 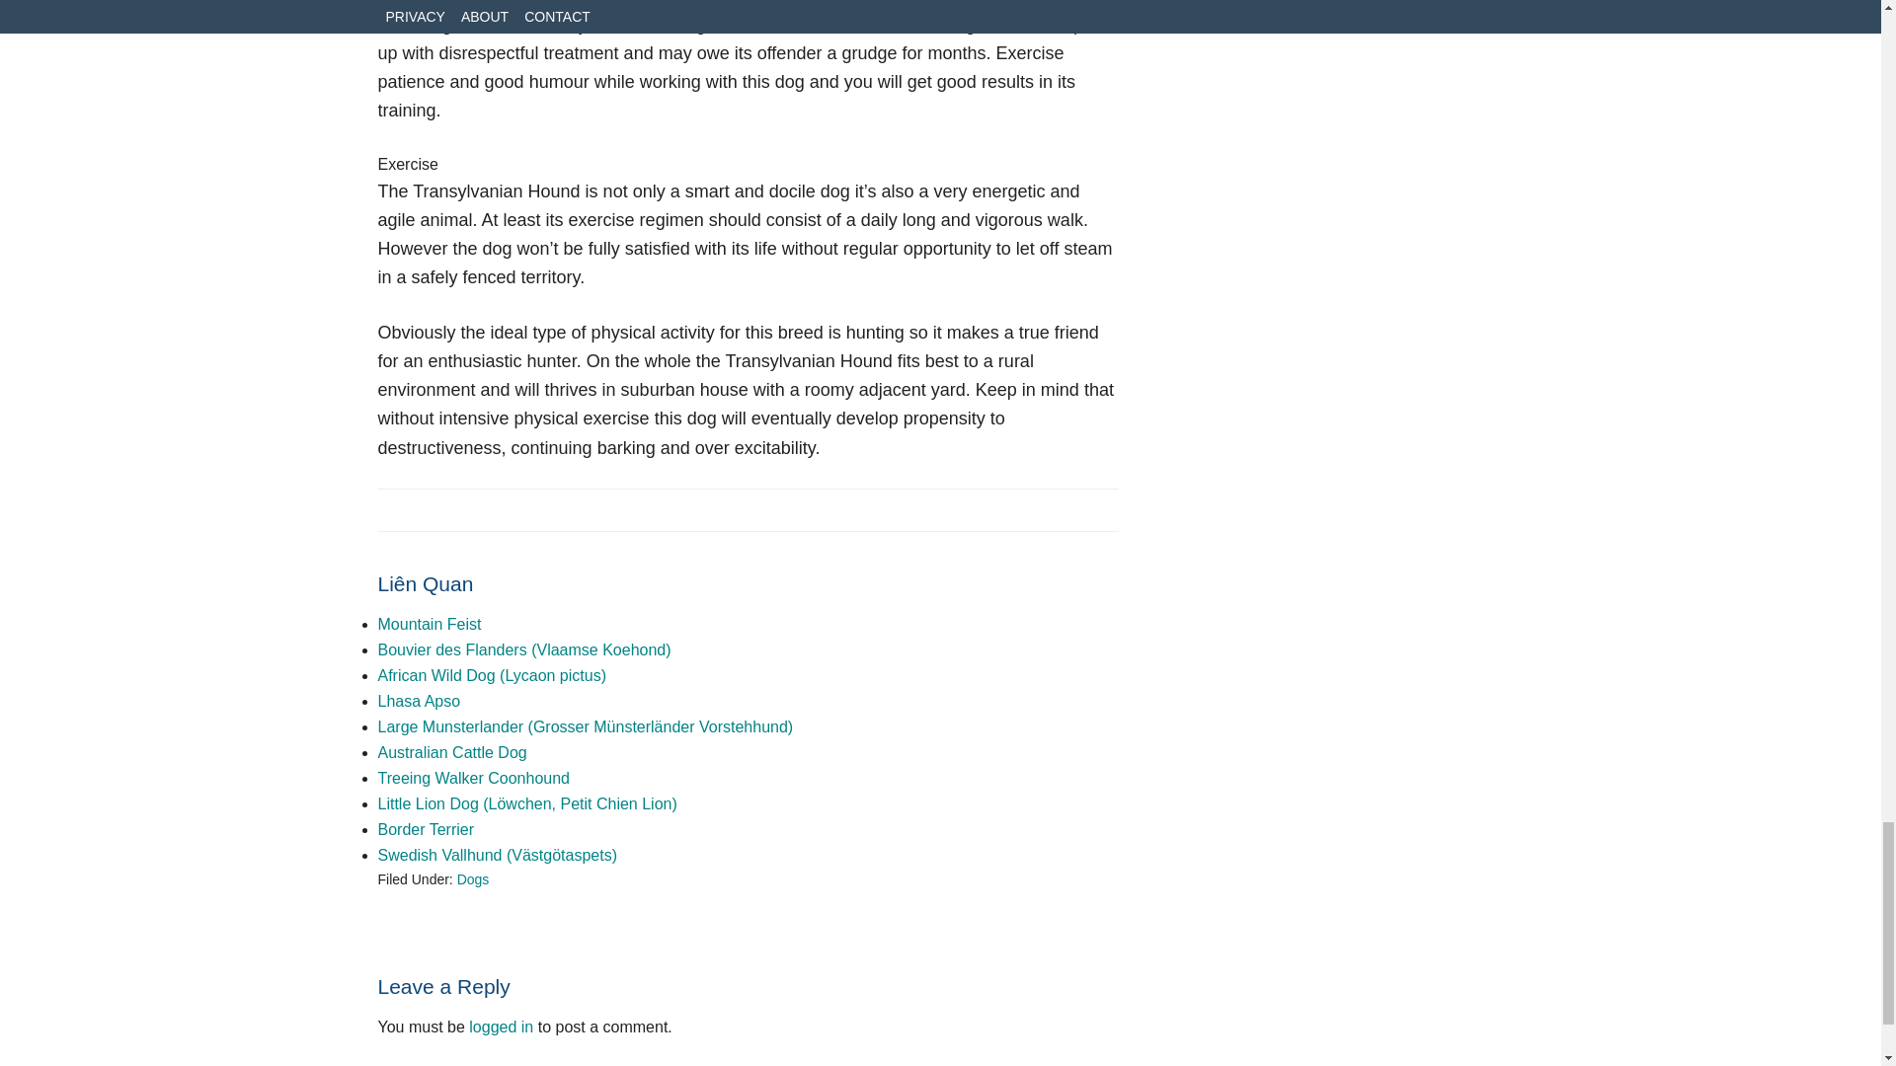 I want to click on Permanent Link toLhasa Apso, so click(x=419, y=701).